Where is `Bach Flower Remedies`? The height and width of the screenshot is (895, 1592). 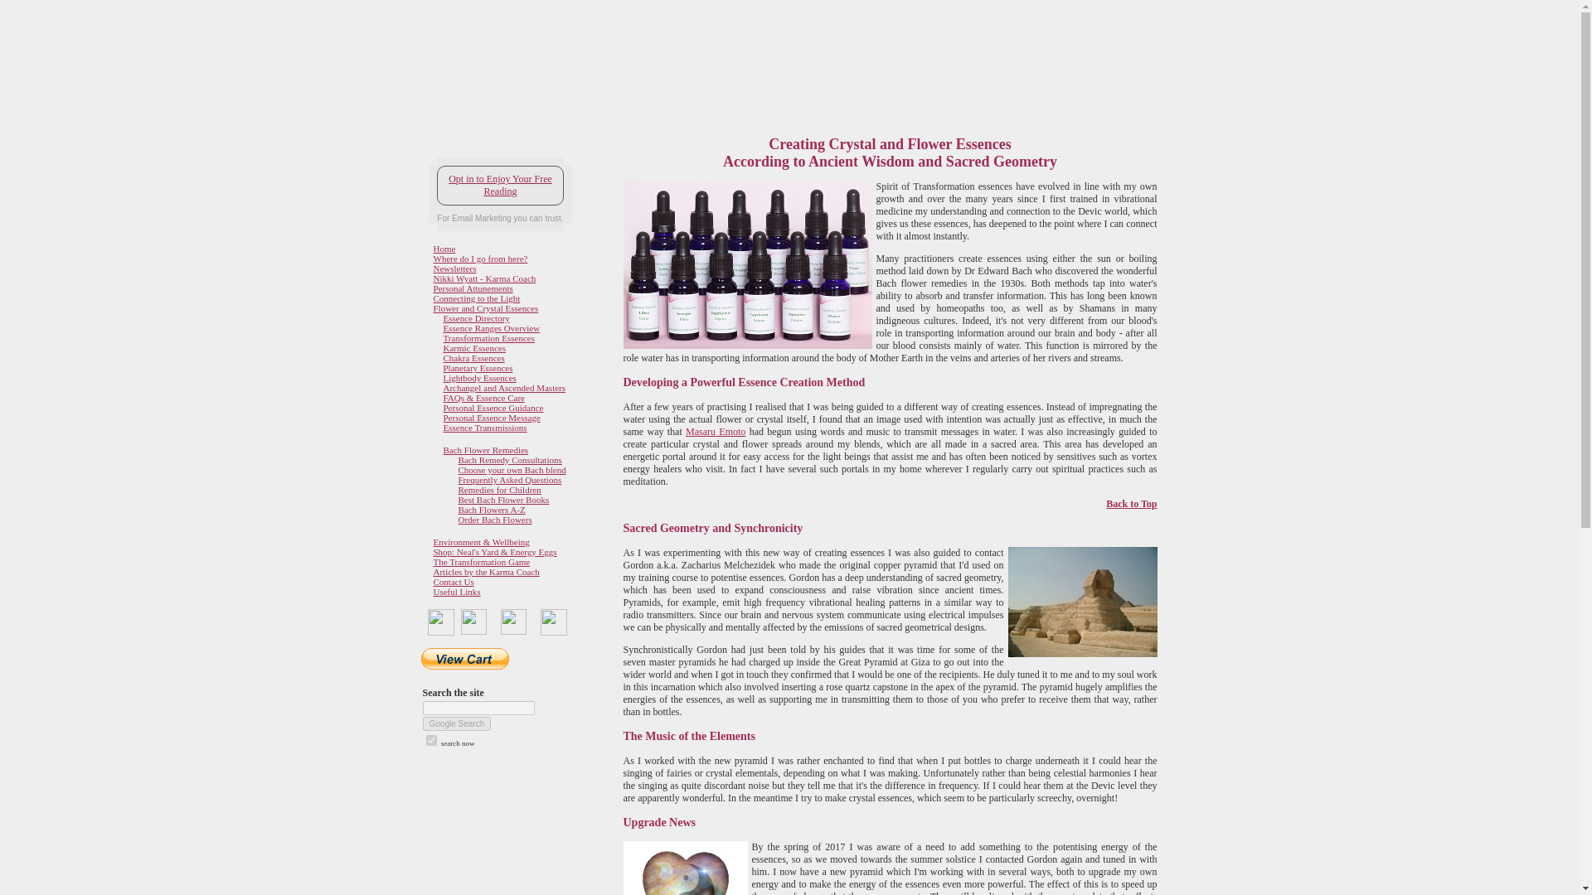 Bach Flower Remedies is located at coordinates (485, 449).